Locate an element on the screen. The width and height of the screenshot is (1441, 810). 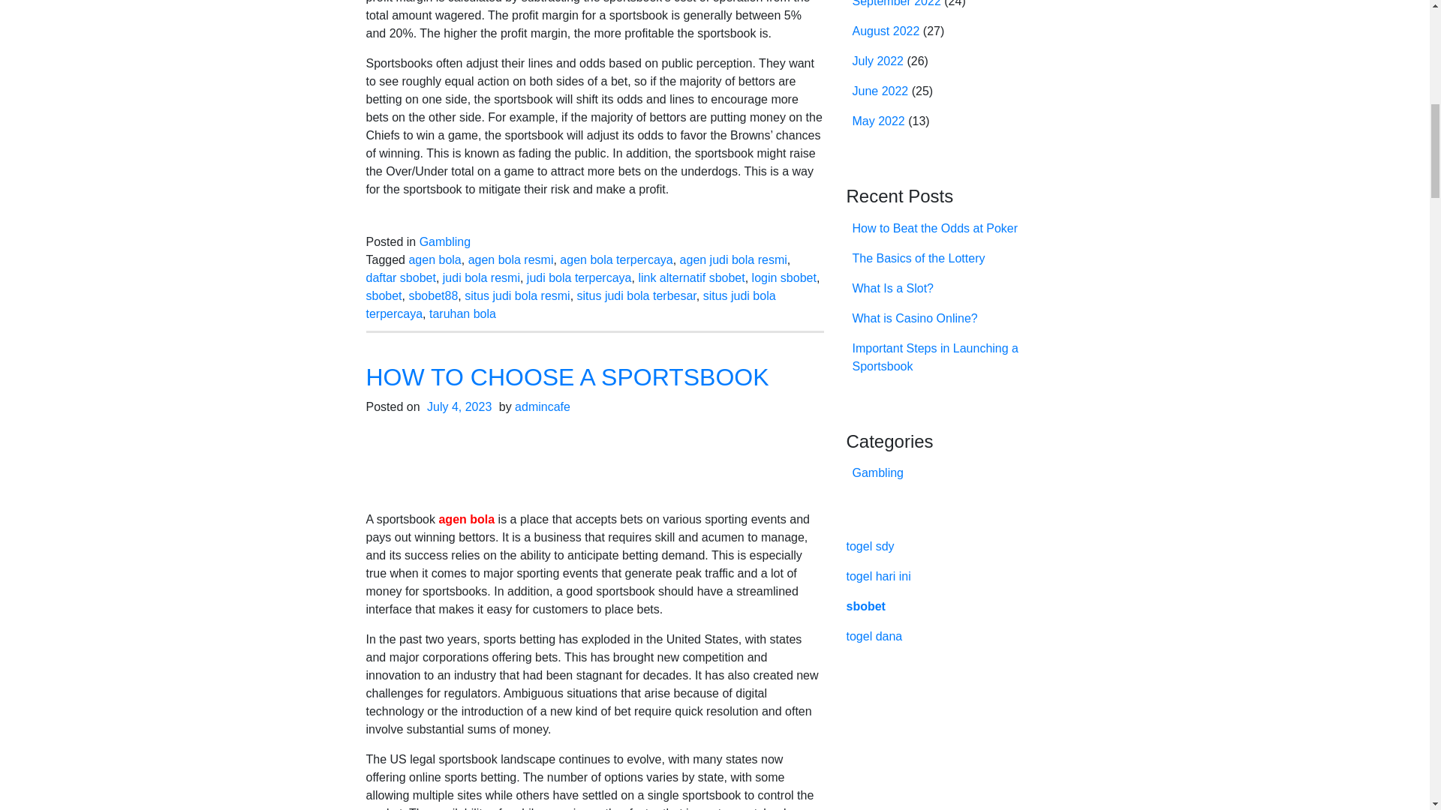
sbobet is located at coordinates (384, 295).